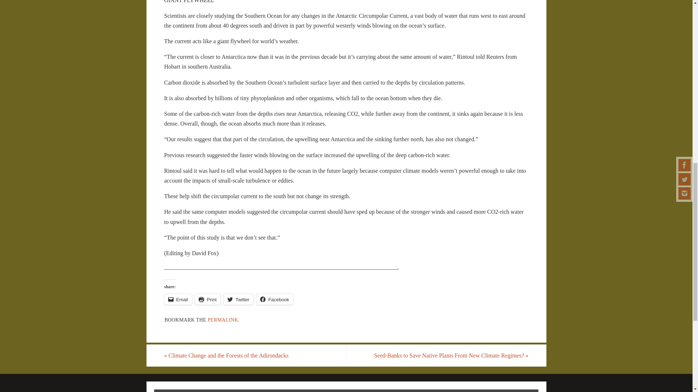 This screenshot has width=698, height=392. I want to click on Click to share on Facebook, so click(274, 299).